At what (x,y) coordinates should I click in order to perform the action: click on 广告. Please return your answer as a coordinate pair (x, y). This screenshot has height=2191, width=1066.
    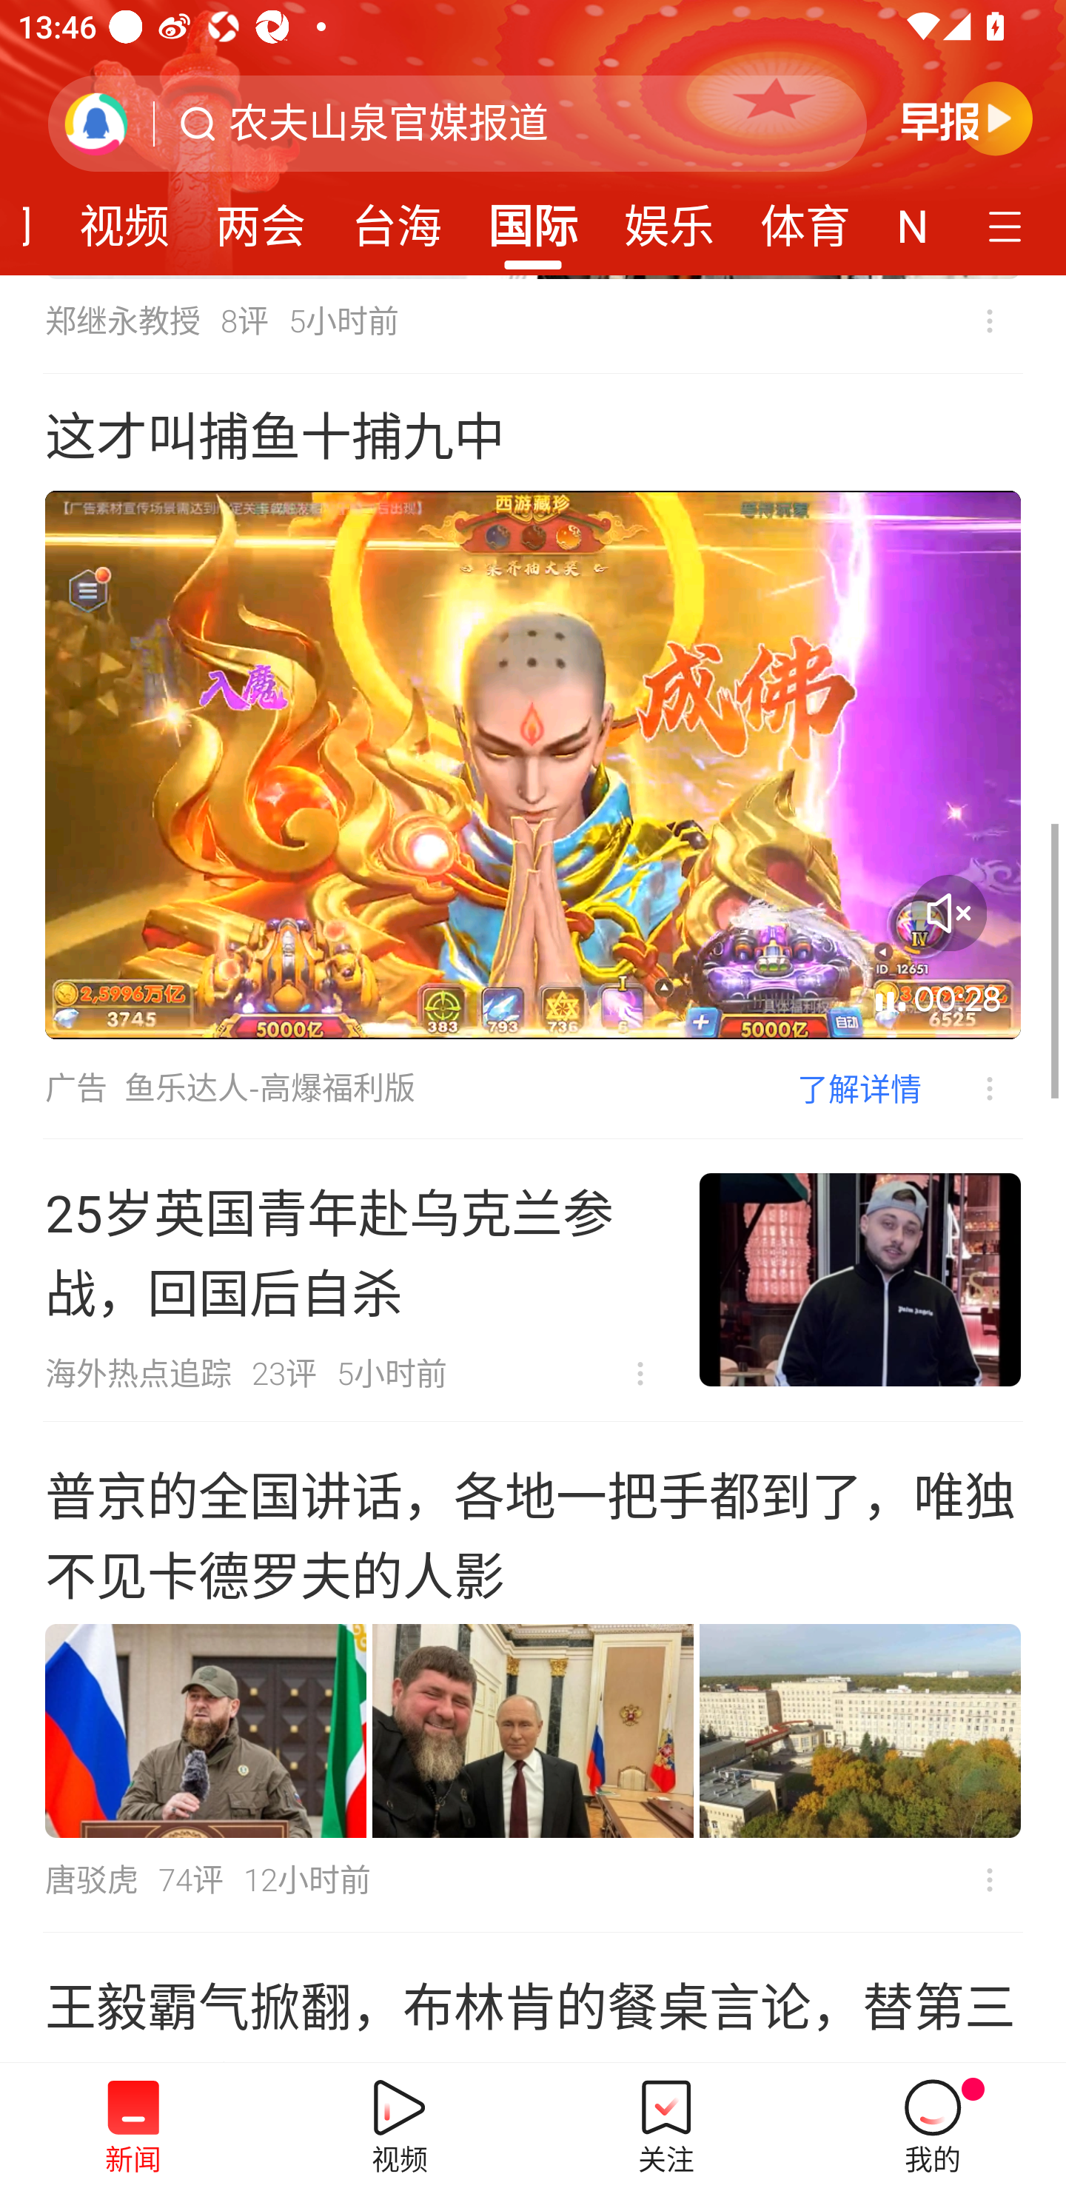
    Looking at the image, I should click on (76, 1088).